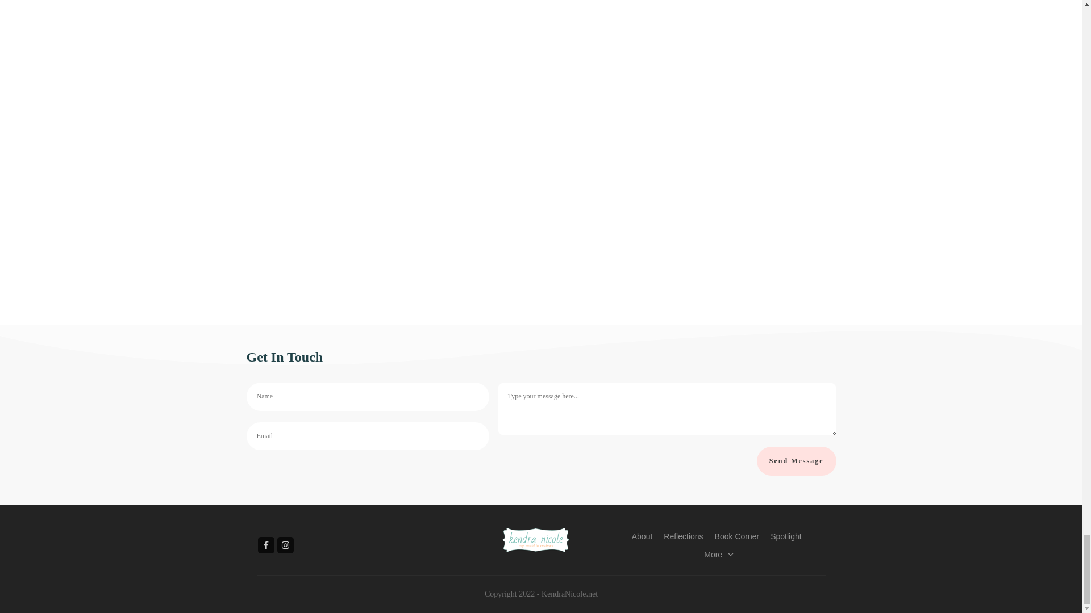 The height and width of the screenshot is (613, 1091). Describe the element at coordinates (797, 461) in the screenshot. I see `Send Message` at that location.